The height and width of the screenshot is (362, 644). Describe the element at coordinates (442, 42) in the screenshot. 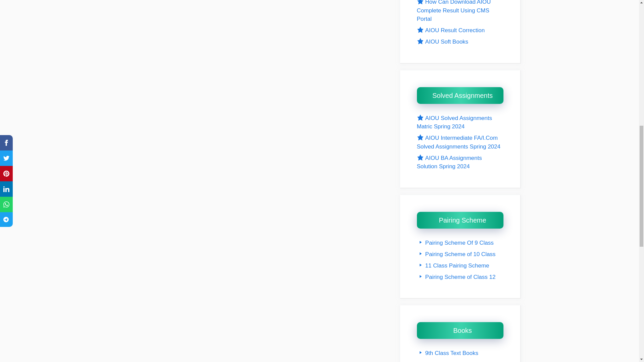

I see `AIOU Soft Books` at that location.